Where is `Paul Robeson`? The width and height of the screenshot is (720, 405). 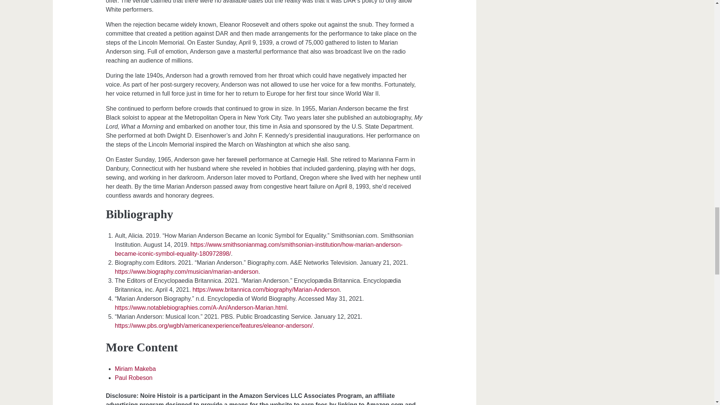 Paul Robeson is located at coordinates (133, 378).